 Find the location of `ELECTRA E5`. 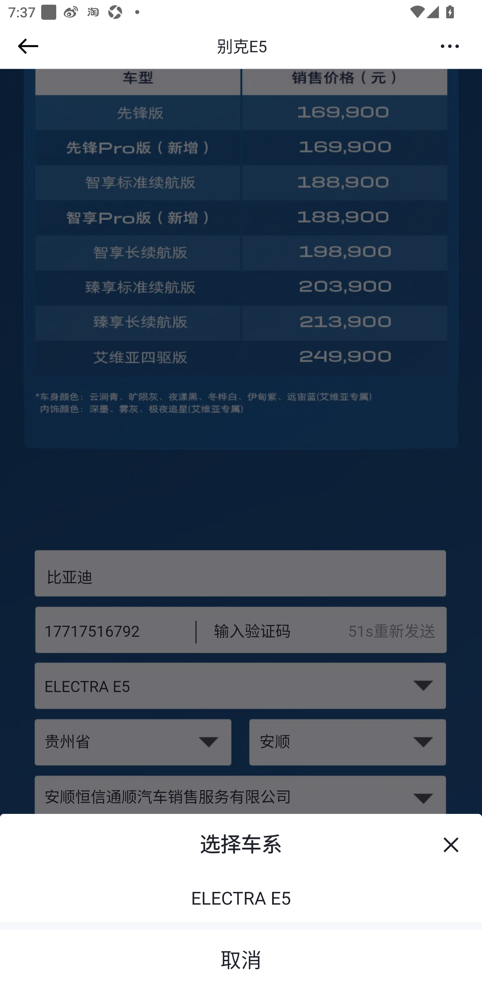

ELECTRA E5 is located at coordinates (241, 899).